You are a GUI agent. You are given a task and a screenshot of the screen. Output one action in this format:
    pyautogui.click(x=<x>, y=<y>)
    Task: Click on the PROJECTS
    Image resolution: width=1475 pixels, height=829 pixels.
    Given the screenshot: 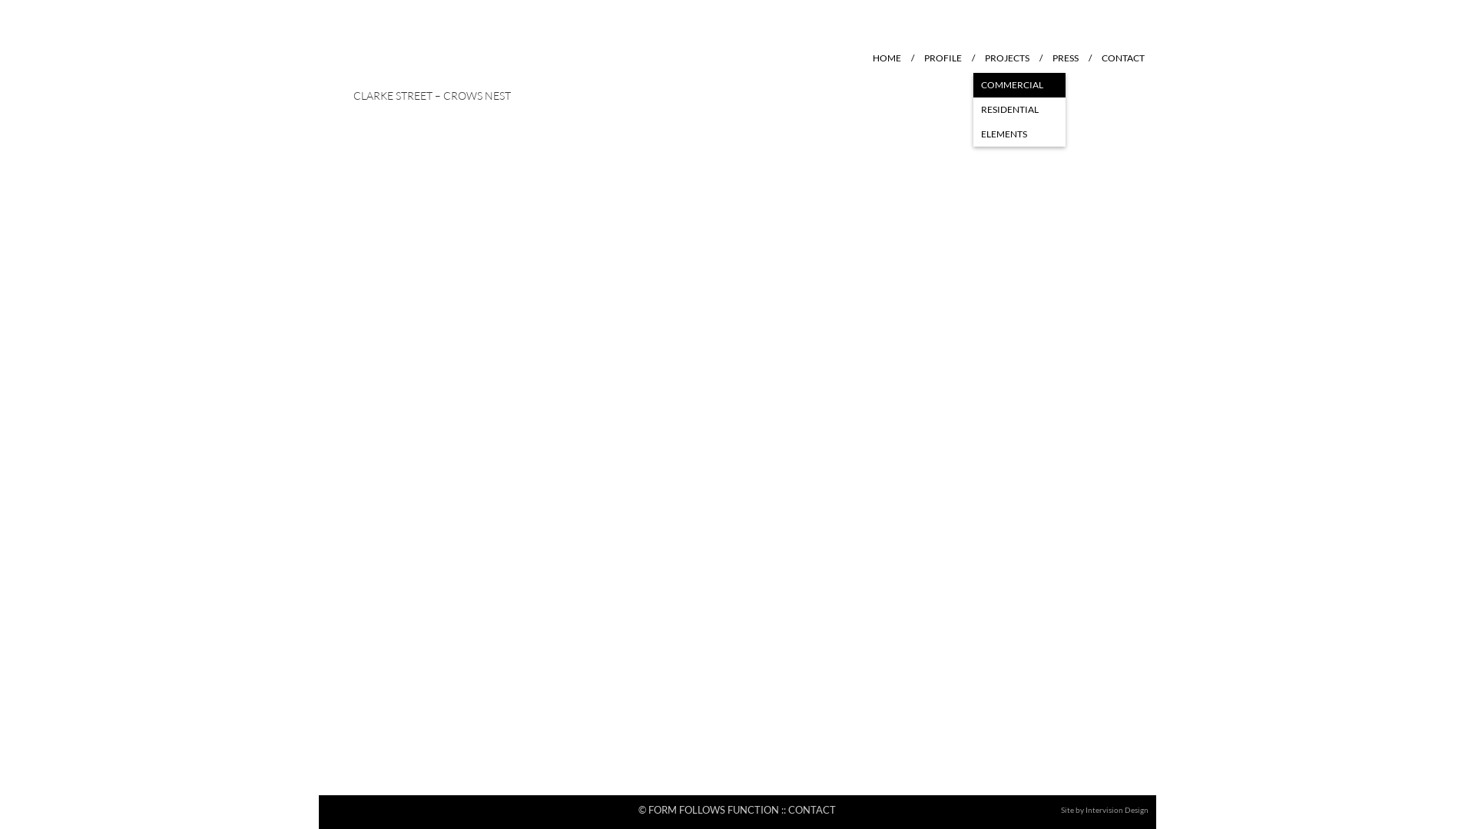 What is the action you would take?
    pyautogui.click(x=1007, y=58)
    